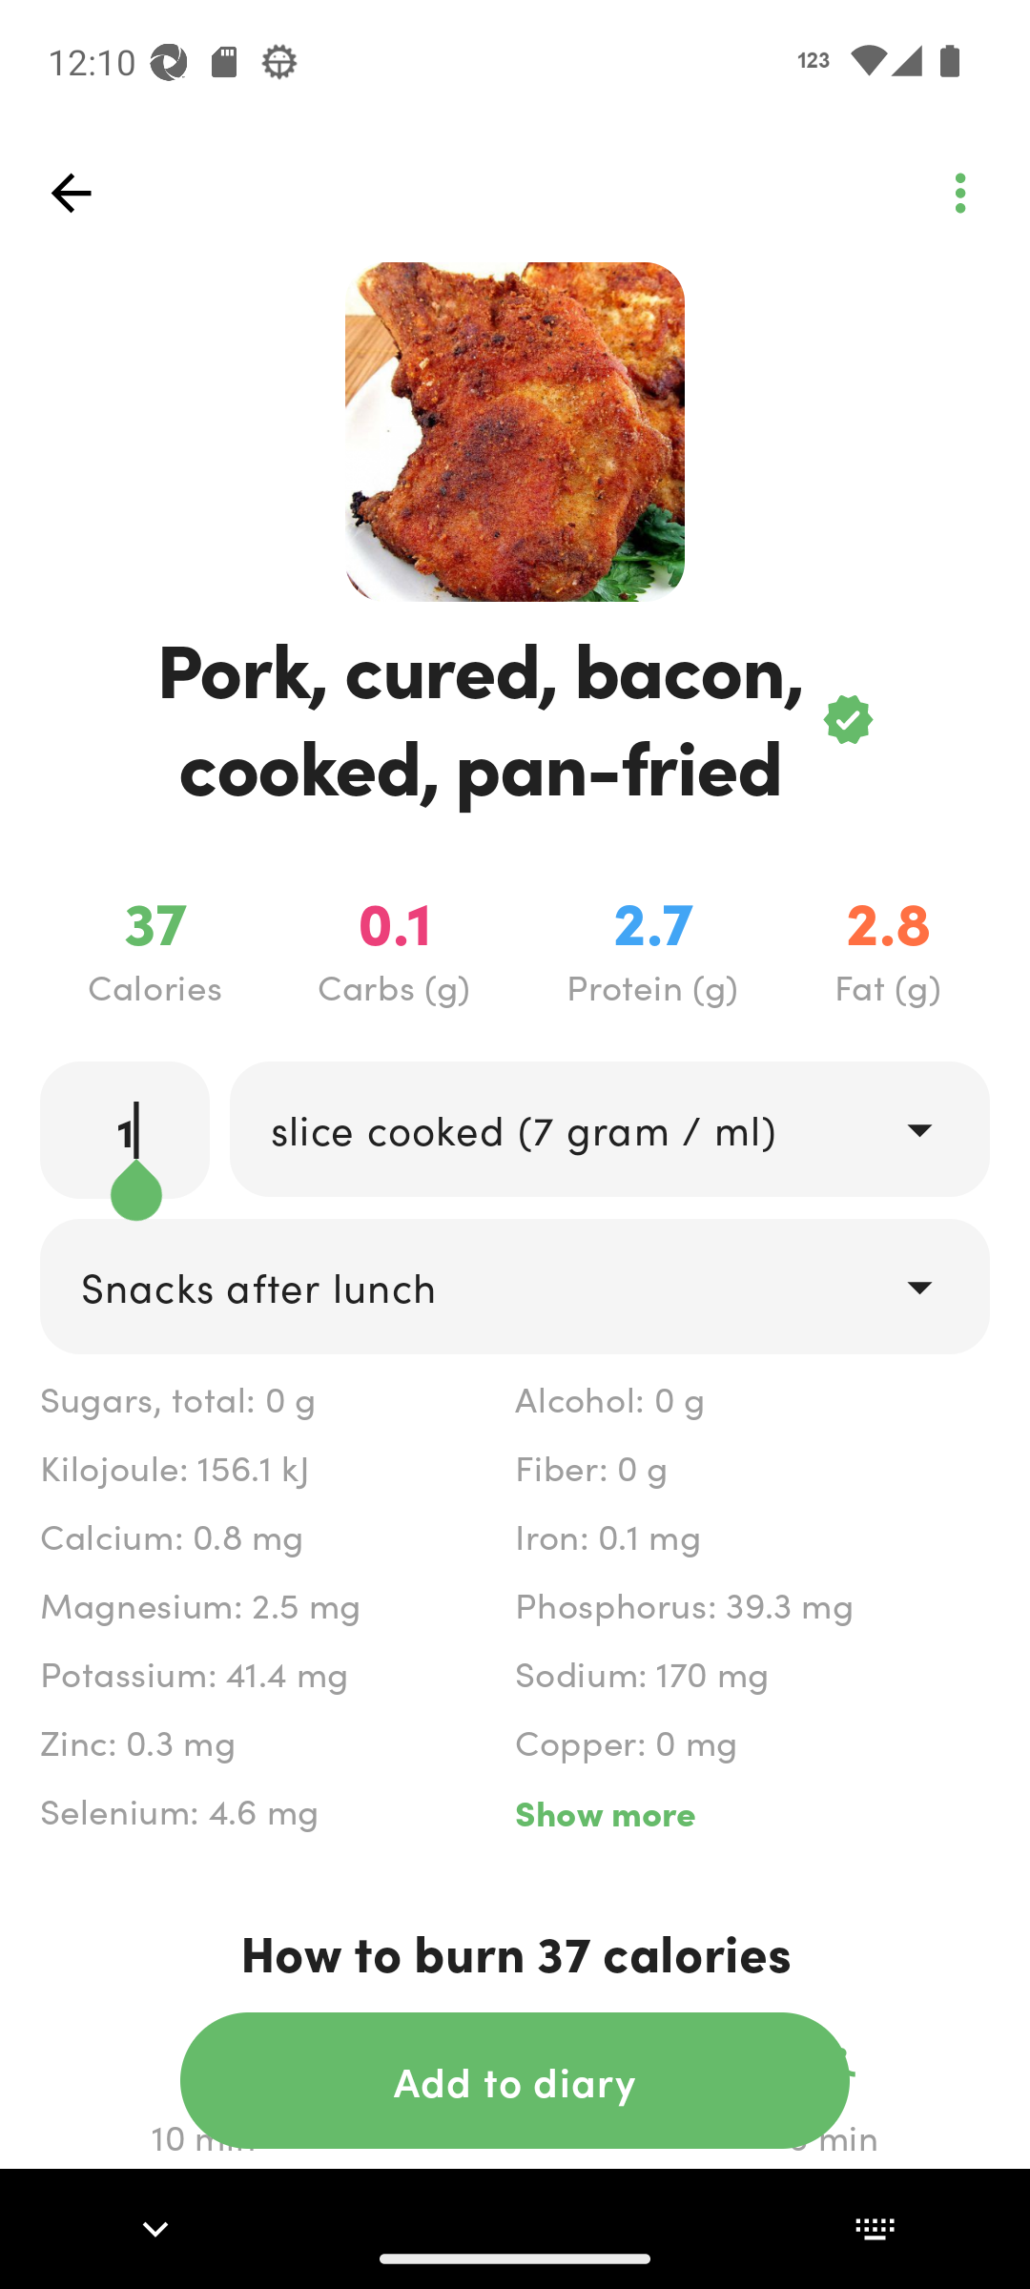 The image size is (1030, 2289). Describe the element at coordinates (608, 1129) in the screenshot. I see `drop_down slice cooked (7 gram / ml)` at that location.